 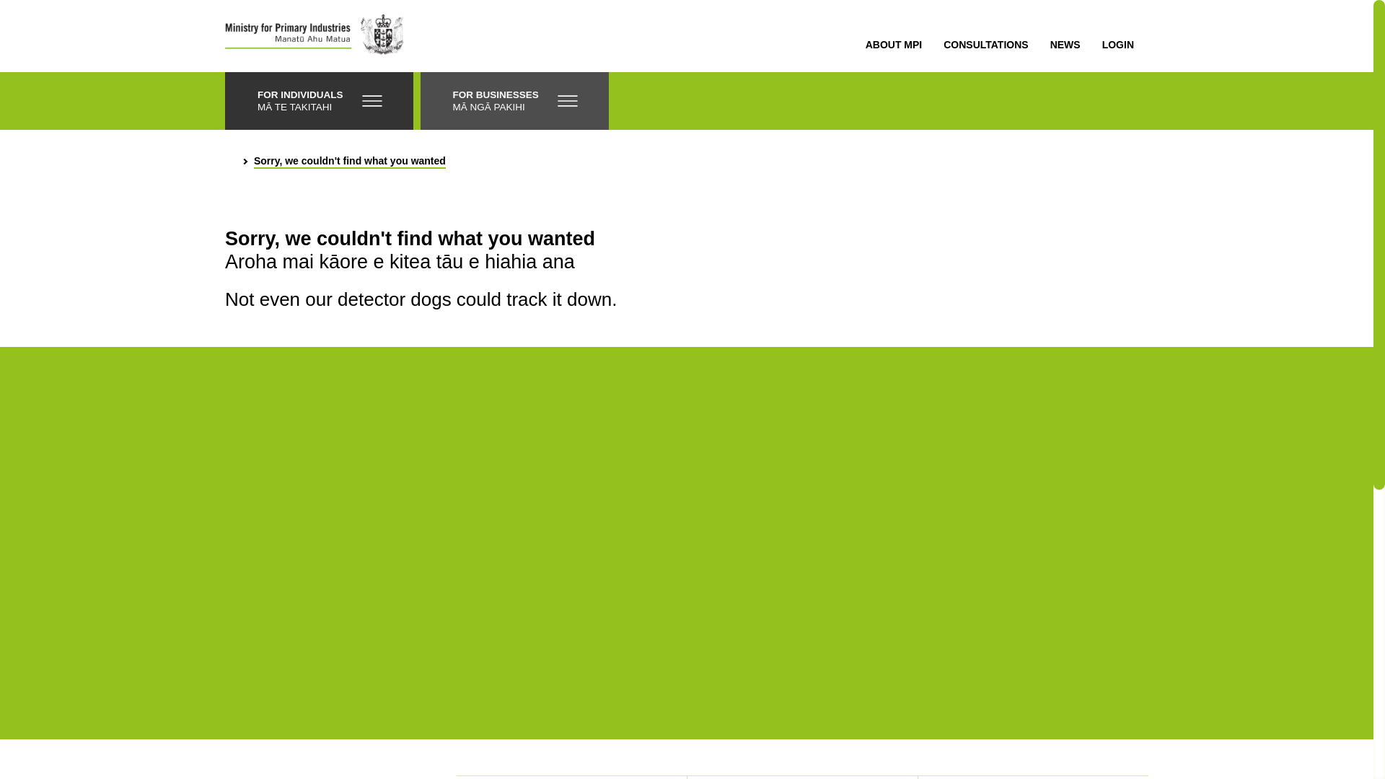 I want to click on LOGIN, so click(x=1118, y=45).